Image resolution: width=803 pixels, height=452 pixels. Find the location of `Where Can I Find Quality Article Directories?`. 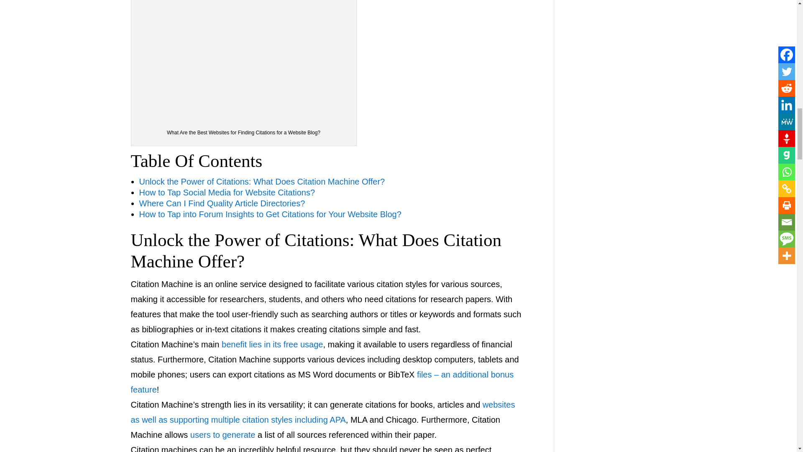

Where Can I Find Quality Article Directories? is located at coordinates (222, 203).